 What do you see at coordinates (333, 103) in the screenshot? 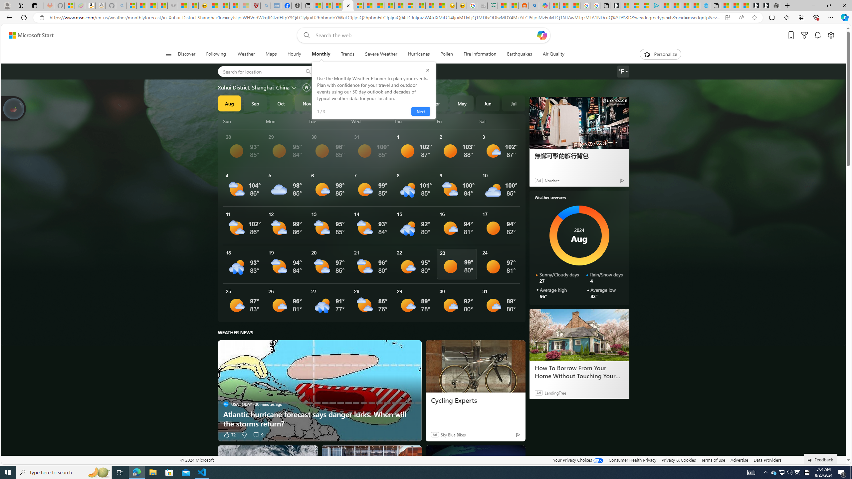
I see `Dec` at bounding box center [333, 103].